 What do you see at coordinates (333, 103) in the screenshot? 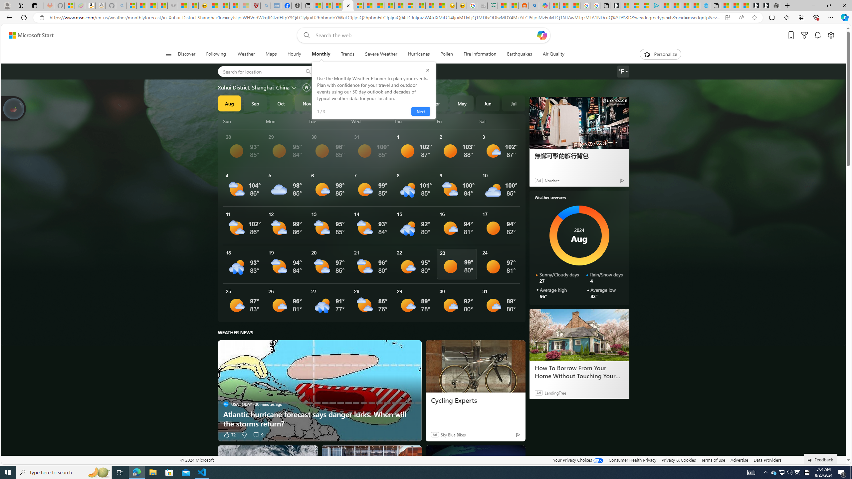
I see `Dec` at bounding box center [333, 103].